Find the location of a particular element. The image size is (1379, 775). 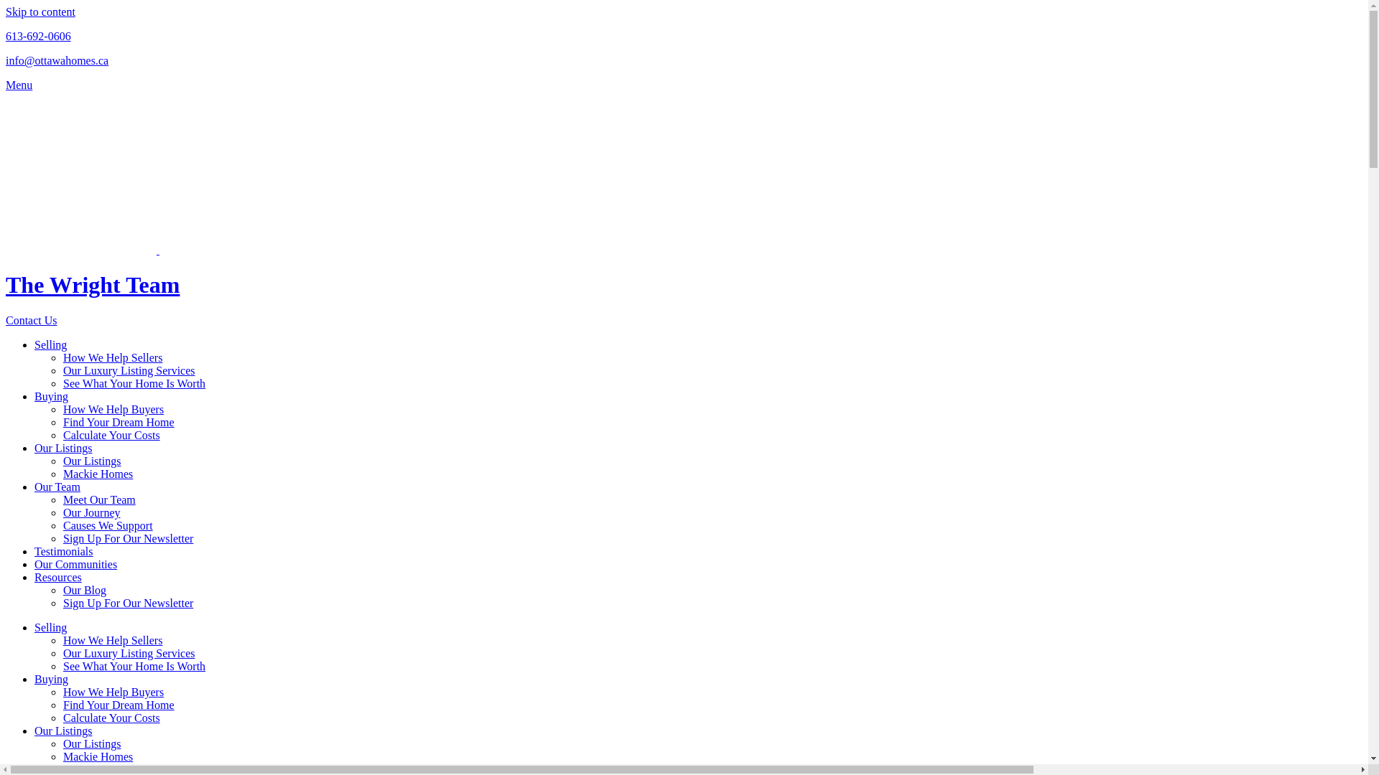

Skip to content is located at coordinates (40, 11).